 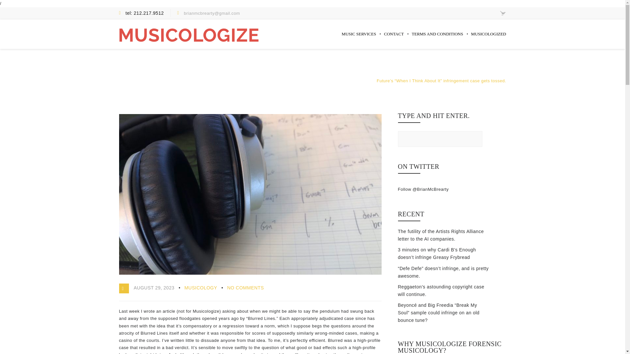 What do you see at coordinates (360, 81) in the screenshot?
I see `Musicology` at bounding box center [360, 81].